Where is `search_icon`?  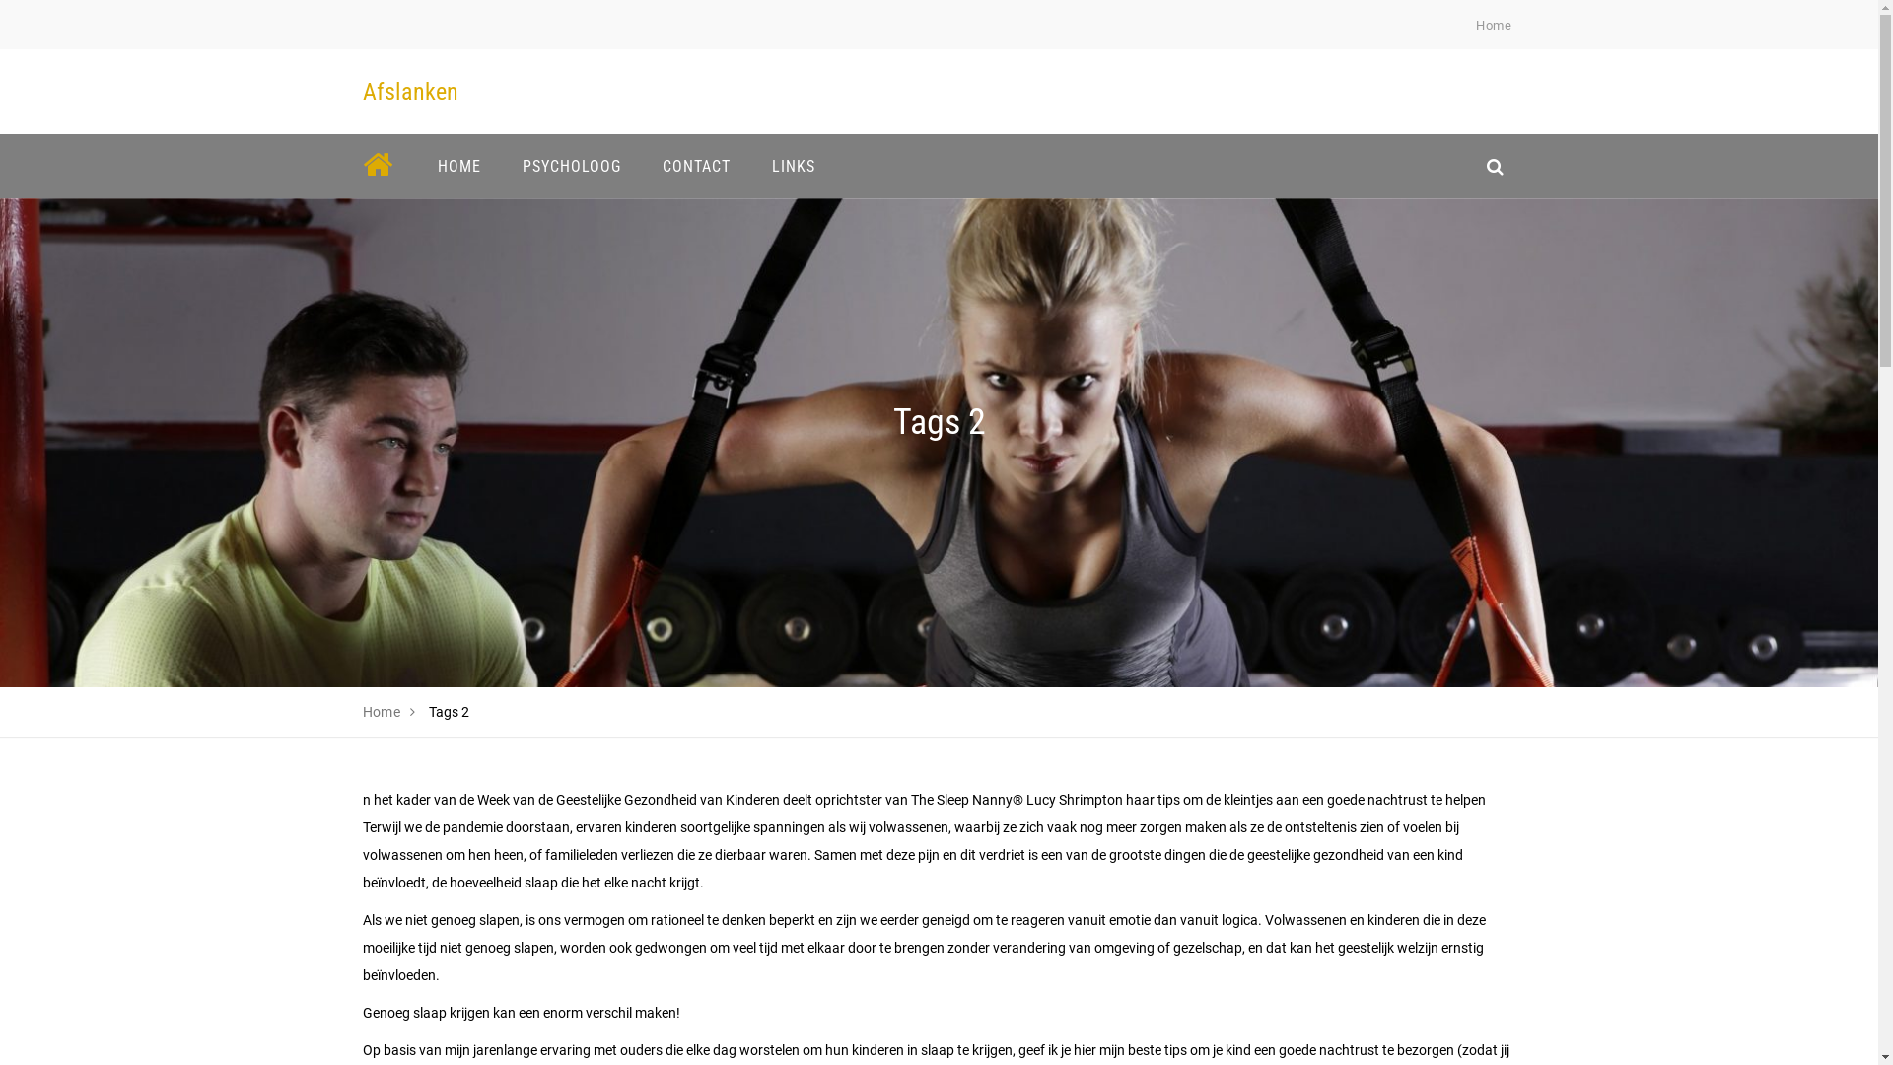
search_icon is located at coordinates (1495, 166).